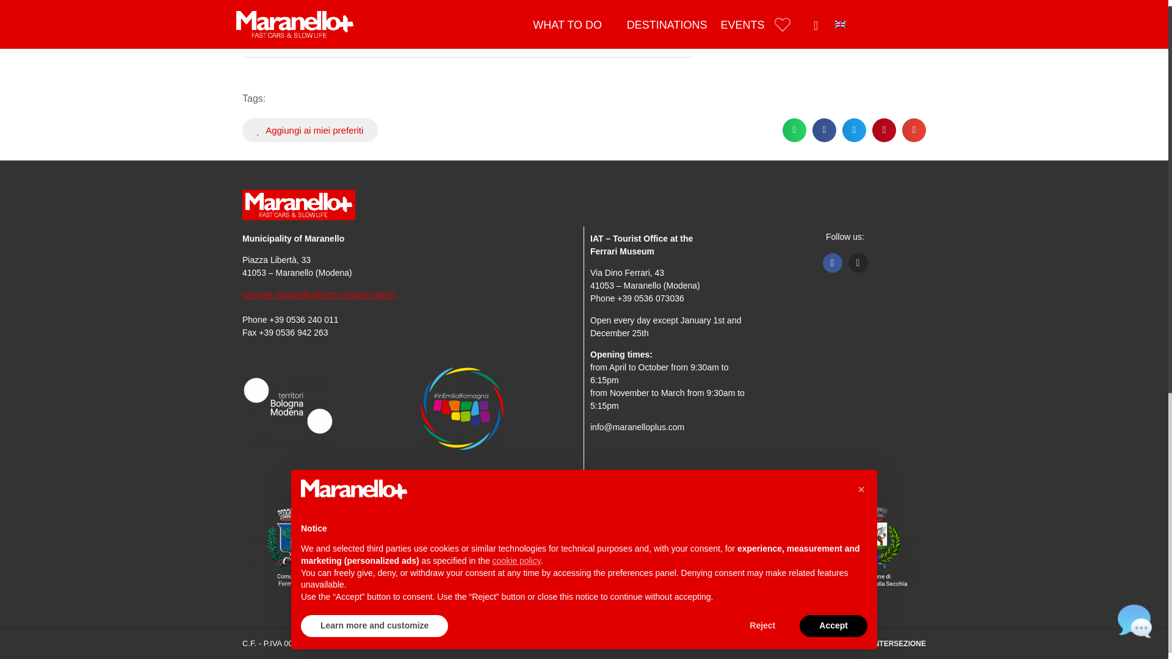 Image resolution: width=1172 pixels, height=659 pixels. What do you see at coordinates (420, 643) in the screenshot?
I see `Cookie Policy ` at bounding box center [420, 643].